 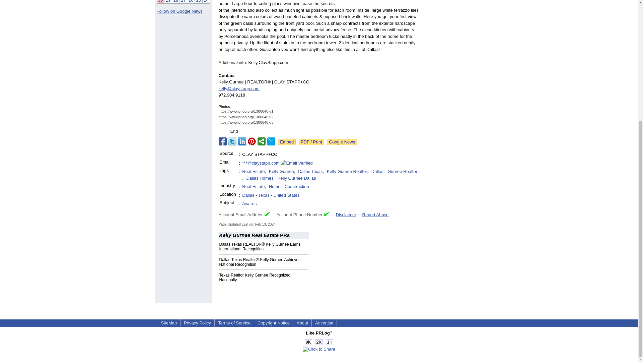 I want to click on Share on LinkedIn, so click(x=242, y=141).